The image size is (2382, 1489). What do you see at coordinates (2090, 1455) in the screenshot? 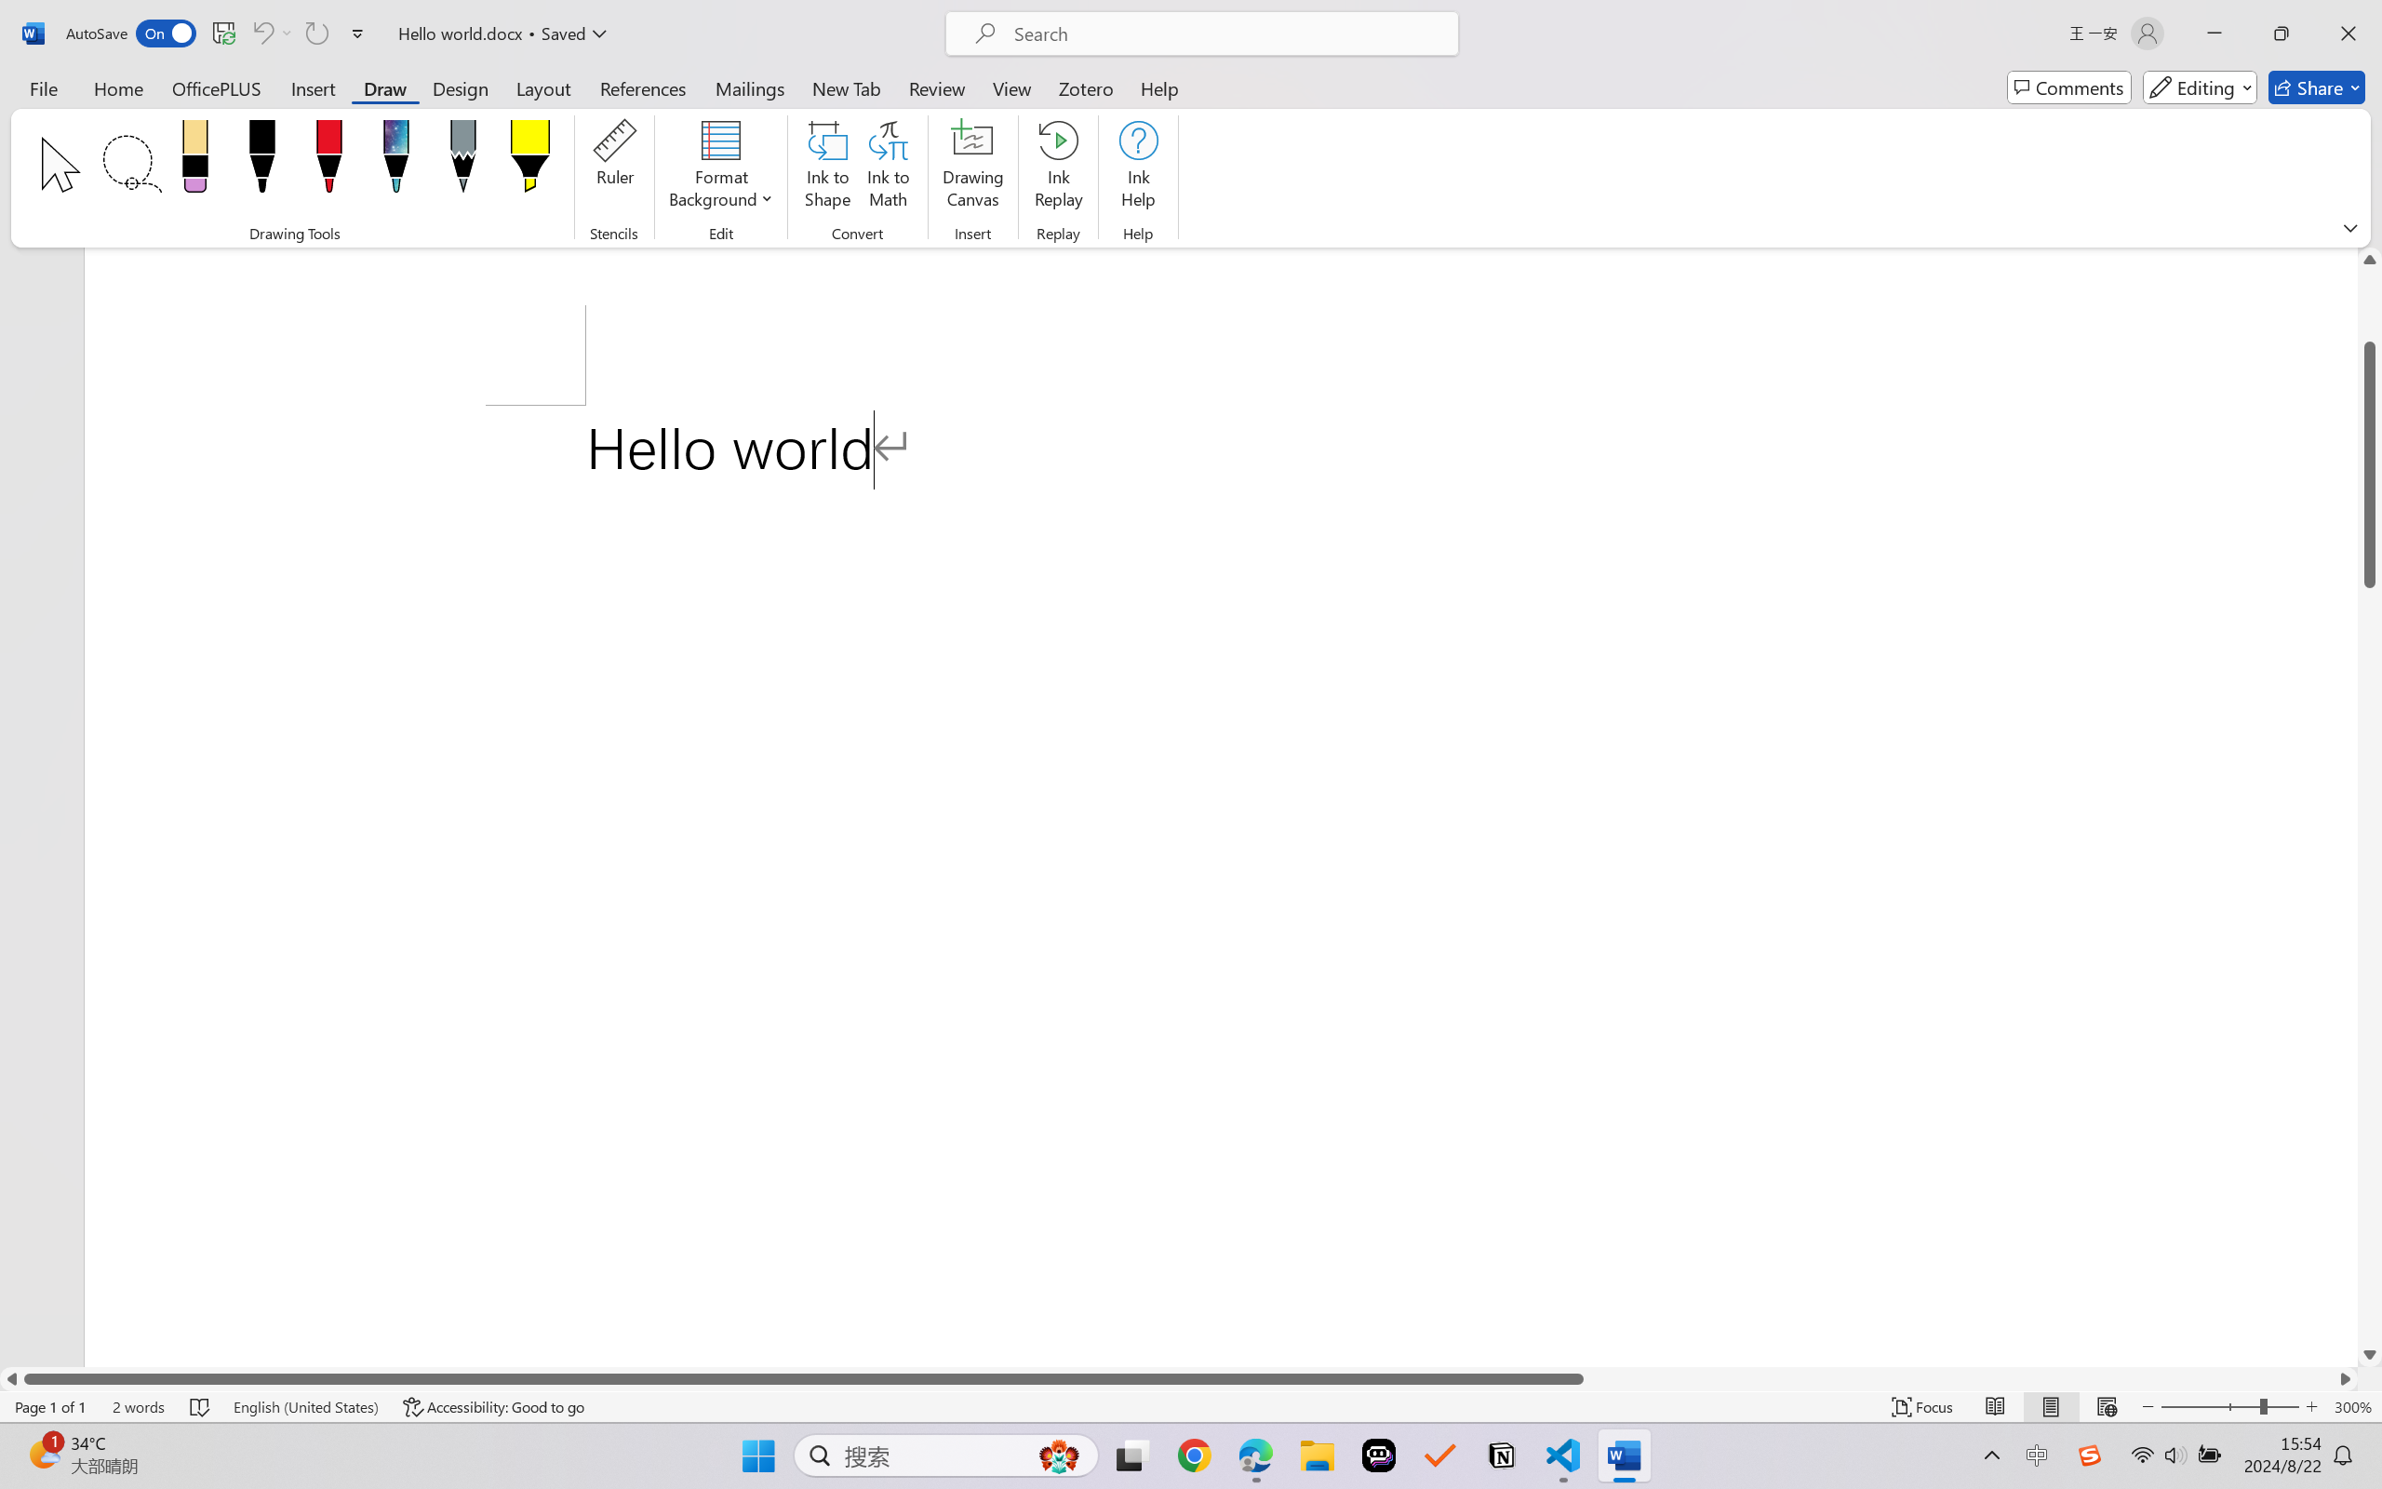
I see `Class: Image` at bounding box center [2090, 1455].